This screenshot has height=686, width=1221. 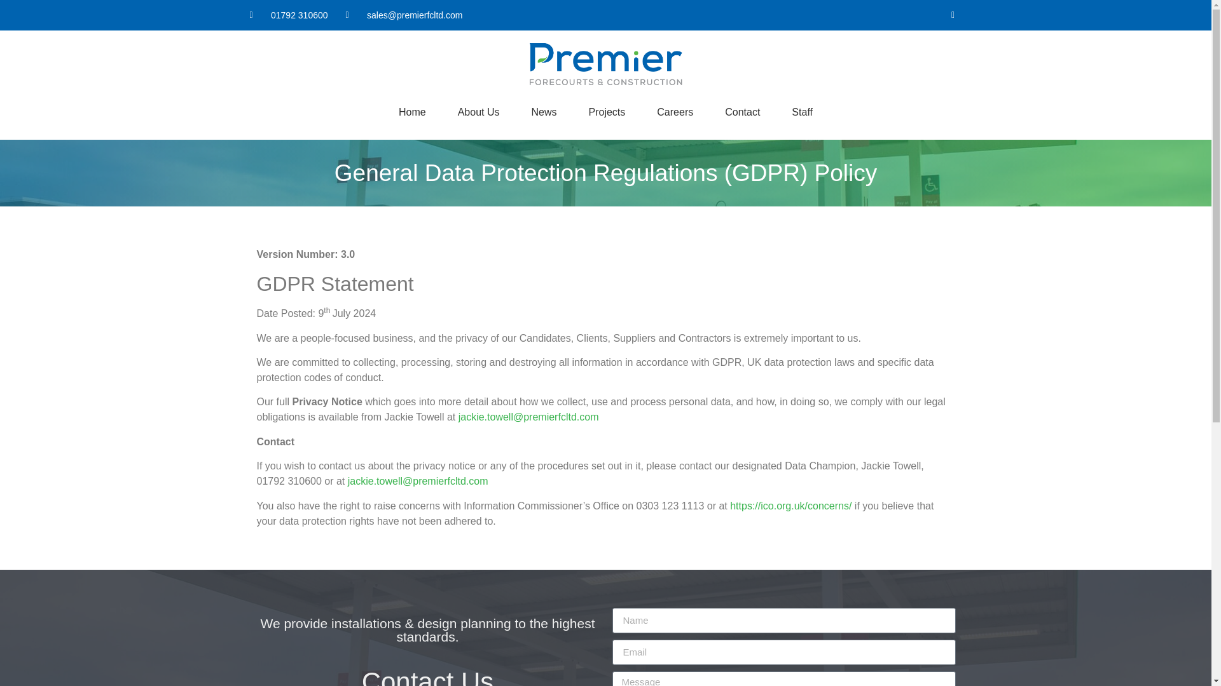 I want to click on Home, so click(x=412, y=112).